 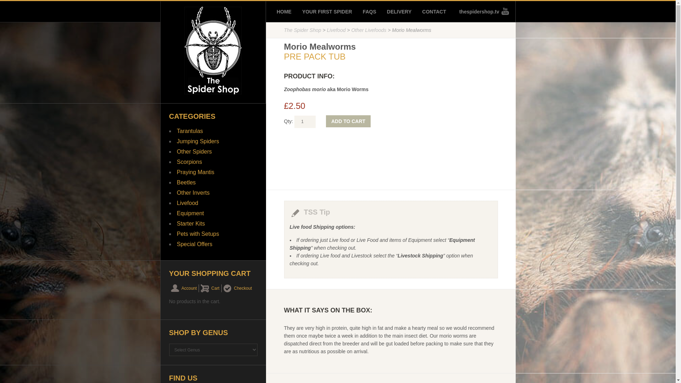 What do you see at coordinates (482, 11) in the screenshot?
I see `thespidershop.tv` at bounding box center [482, 11].